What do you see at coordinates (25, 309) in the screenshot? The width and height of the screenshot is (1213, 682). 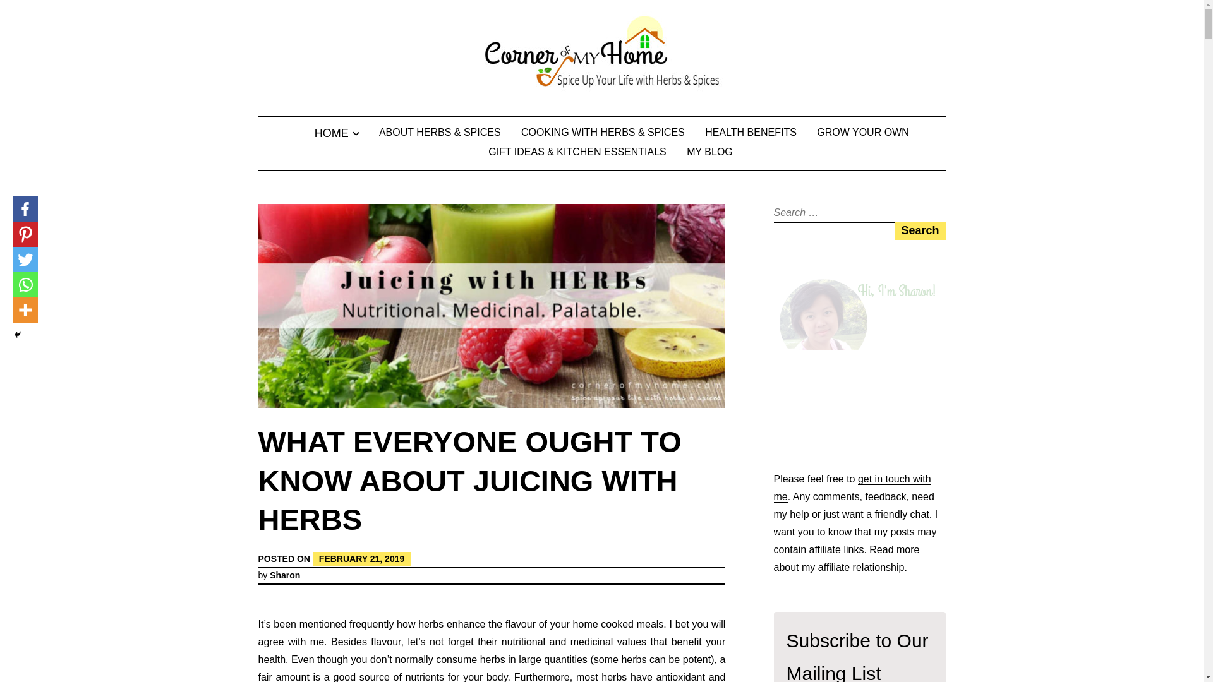 I see `More` at bounding box center [25, 309].